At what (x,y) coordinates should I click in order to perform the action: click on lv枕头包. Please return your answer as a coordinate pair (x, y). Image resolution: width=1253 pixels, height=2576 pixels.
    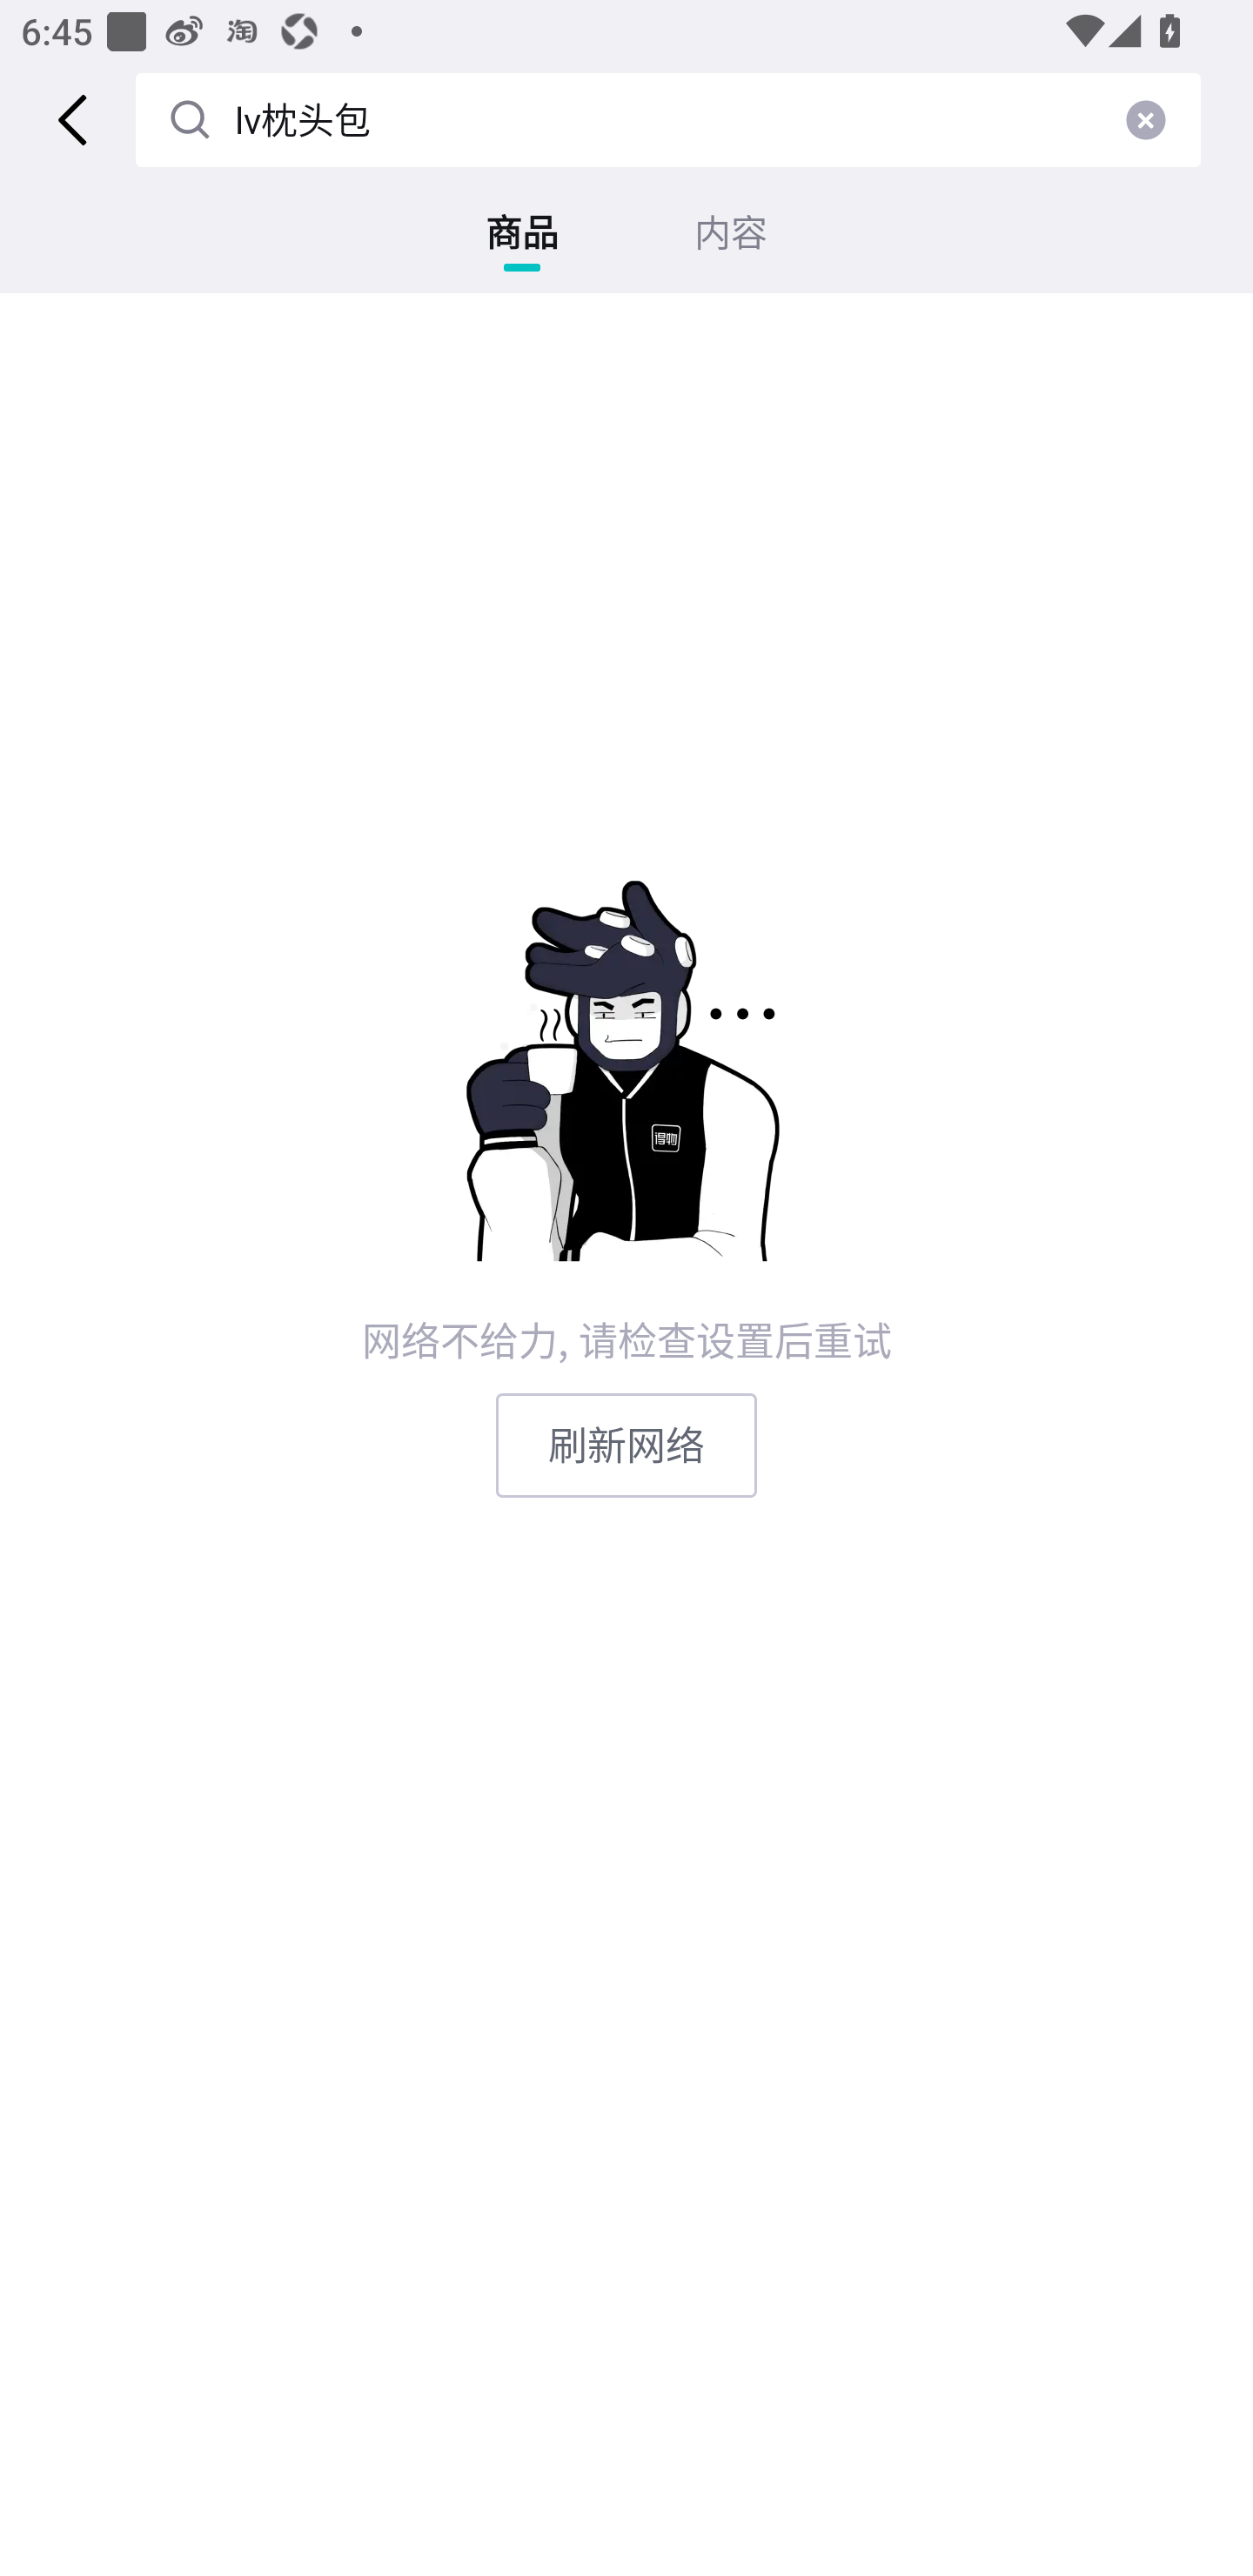
    Looking at the image, I should click on (303, 119).